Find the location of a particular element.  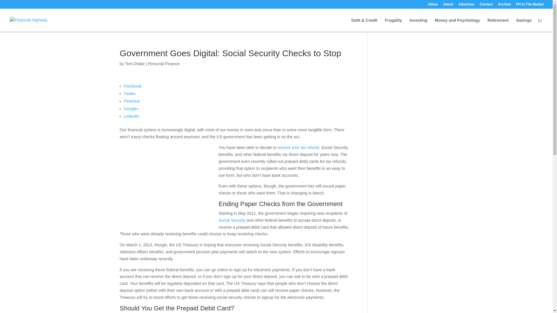

Home is located at coordinates (433, 6).